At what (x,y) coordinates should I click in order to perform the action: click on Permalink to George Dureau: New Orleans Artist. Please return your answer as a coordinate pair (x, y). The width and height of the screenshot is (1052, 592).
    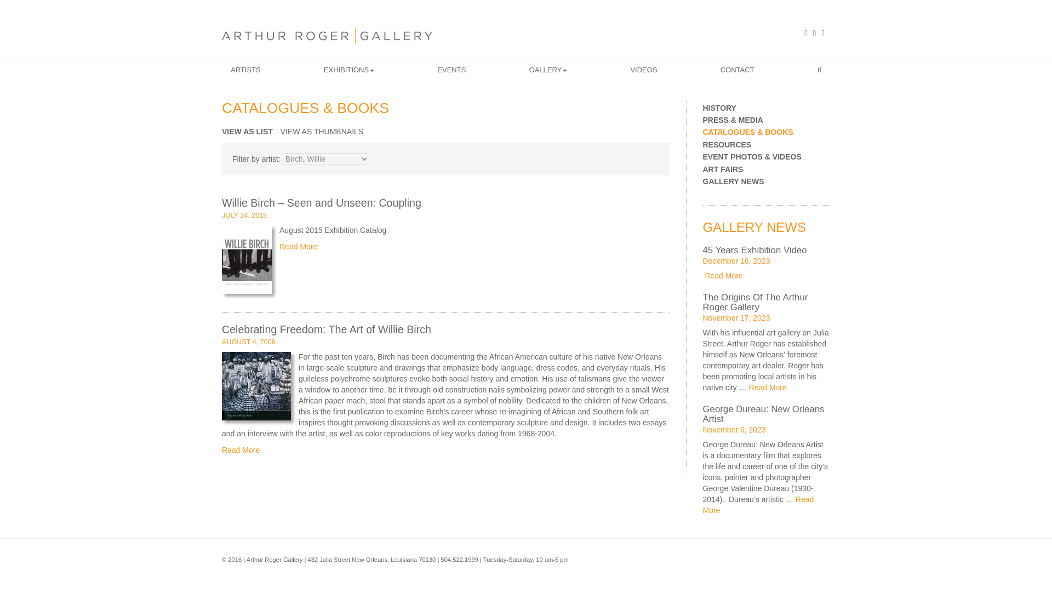
    Looking at the image, I should click on (763, 414).